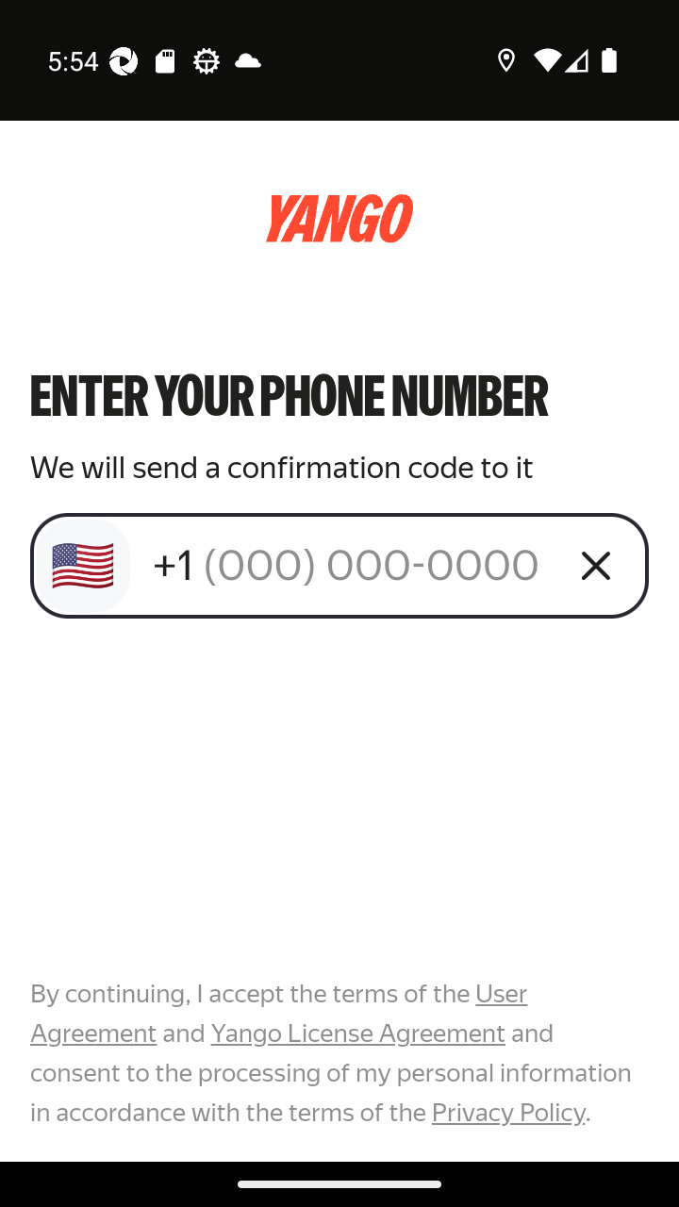  I want to click on +1, so click(351, 565).